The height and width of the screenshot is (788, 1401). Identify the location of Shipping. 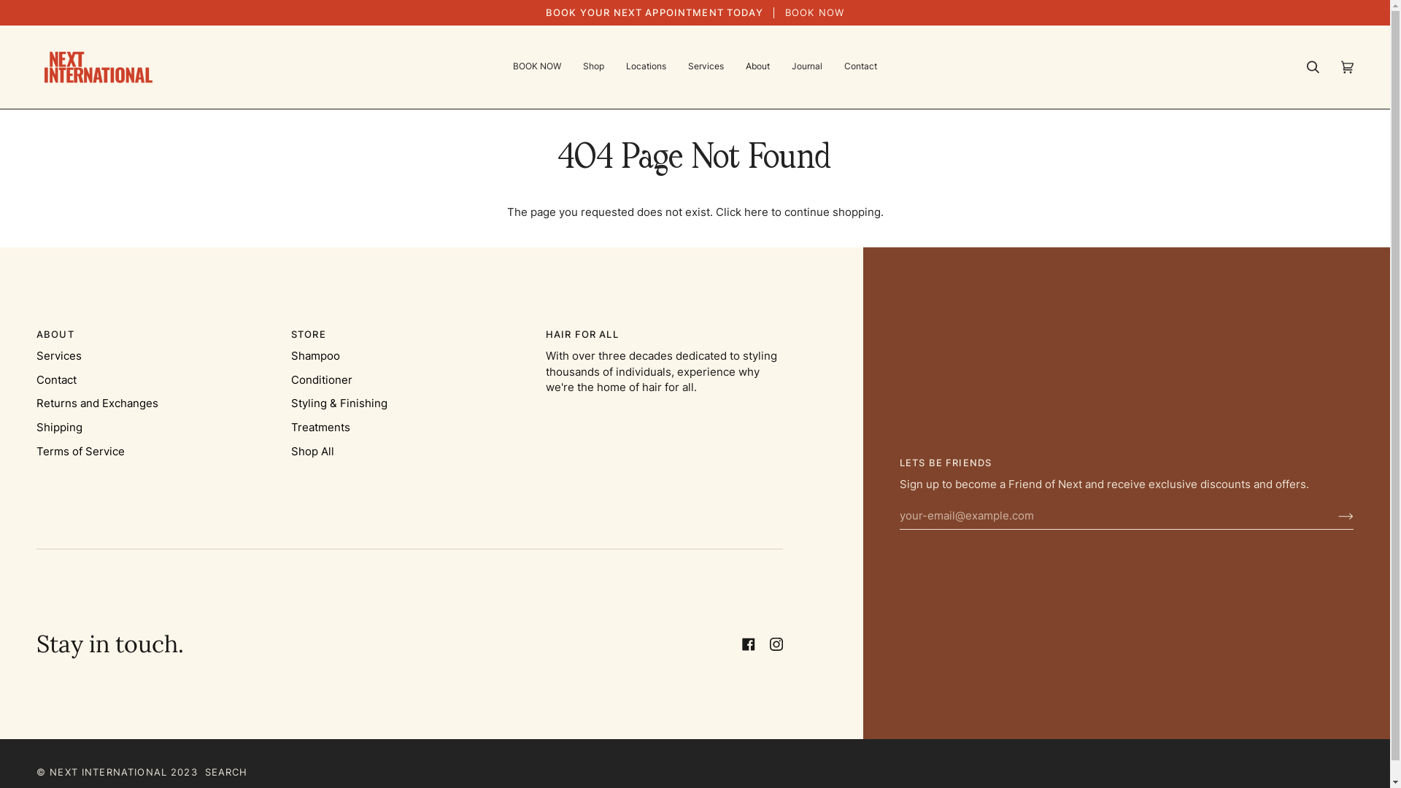
(60, 428).